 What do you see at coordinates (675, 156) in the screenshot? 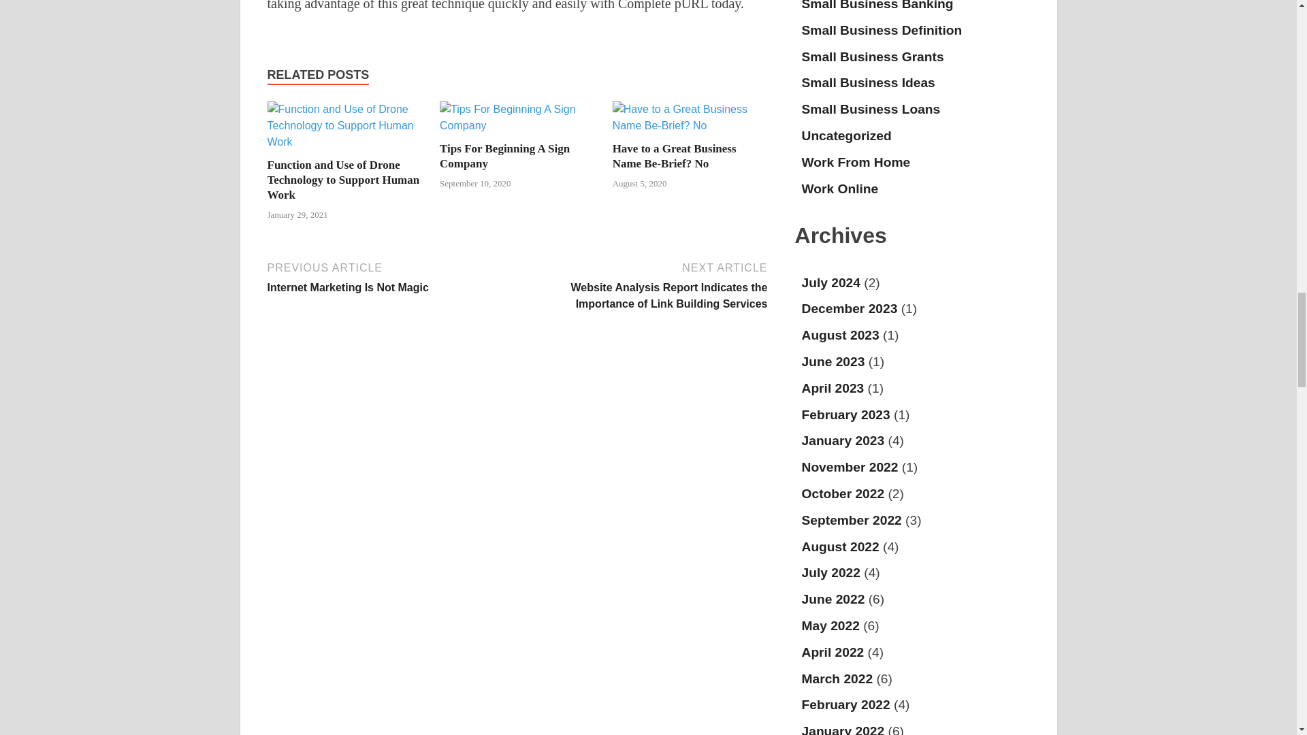
I see `Have to a Great Business Name Be-Brief? No` at bounding box center [675, 156].